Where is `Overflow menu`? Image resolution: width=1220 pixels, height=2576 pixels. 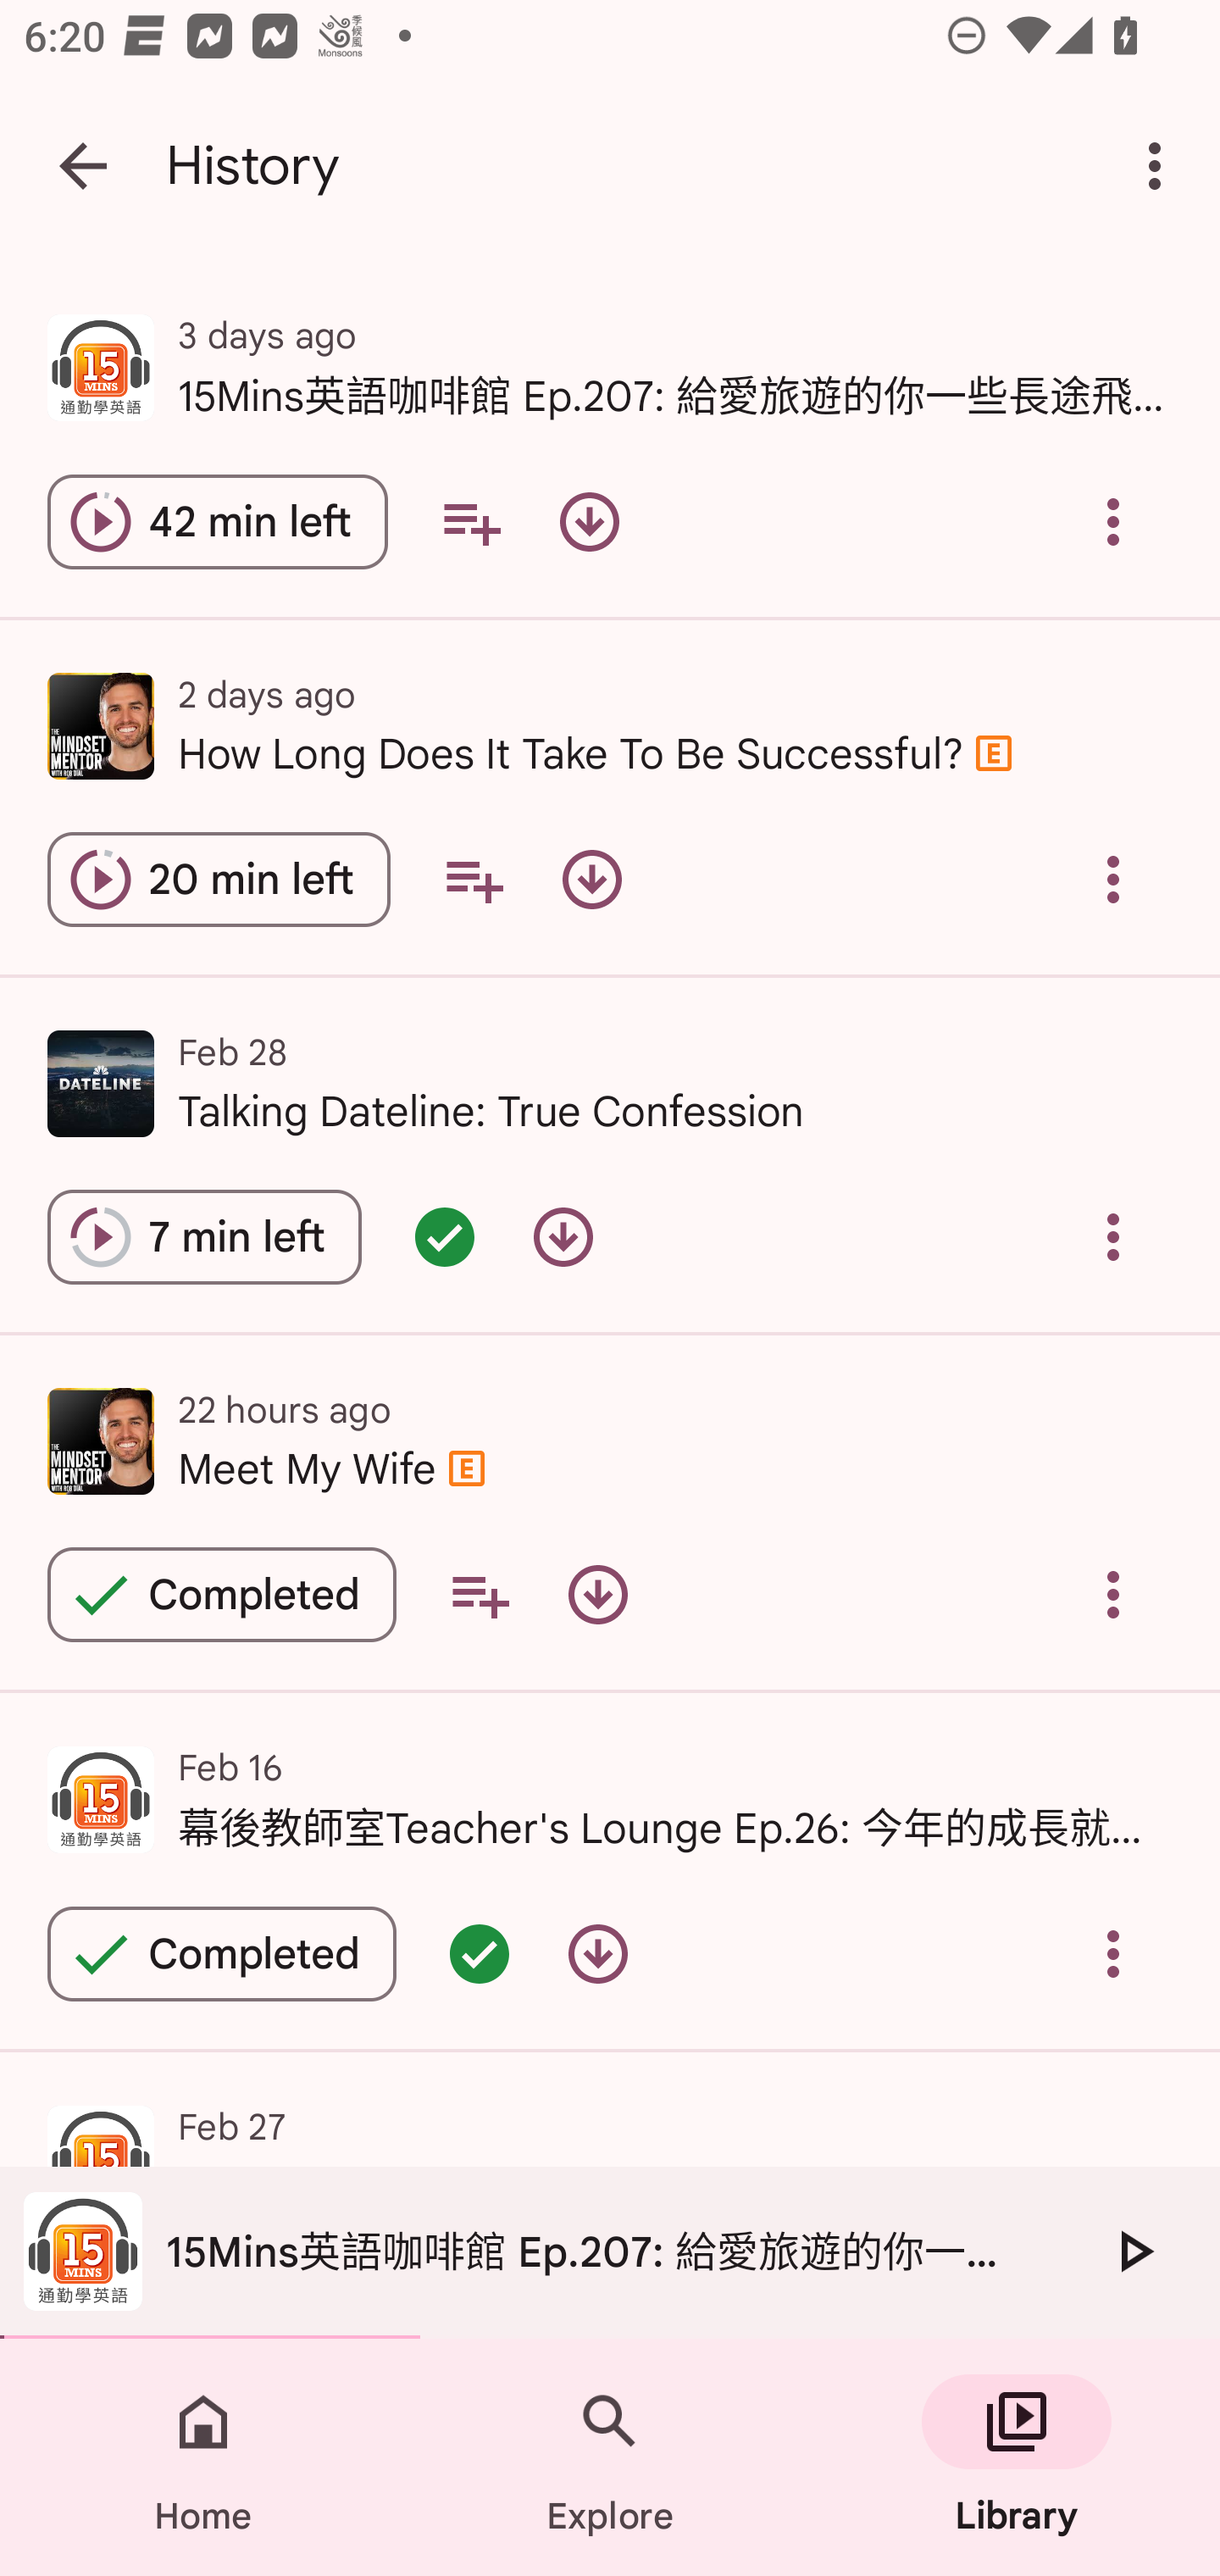 Overflow menu is located at coordinates (1113, 1954).